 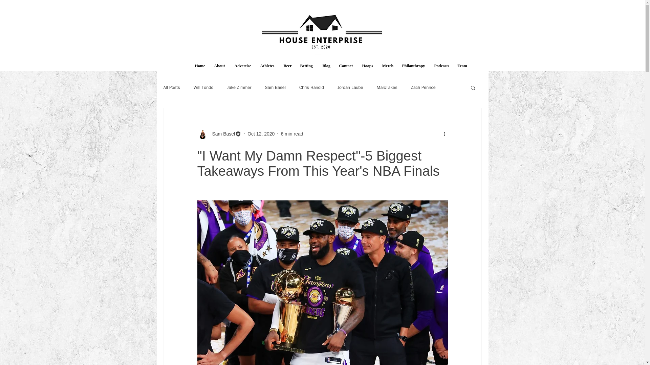 I want to click on Contact, so click(x=346, y=63).